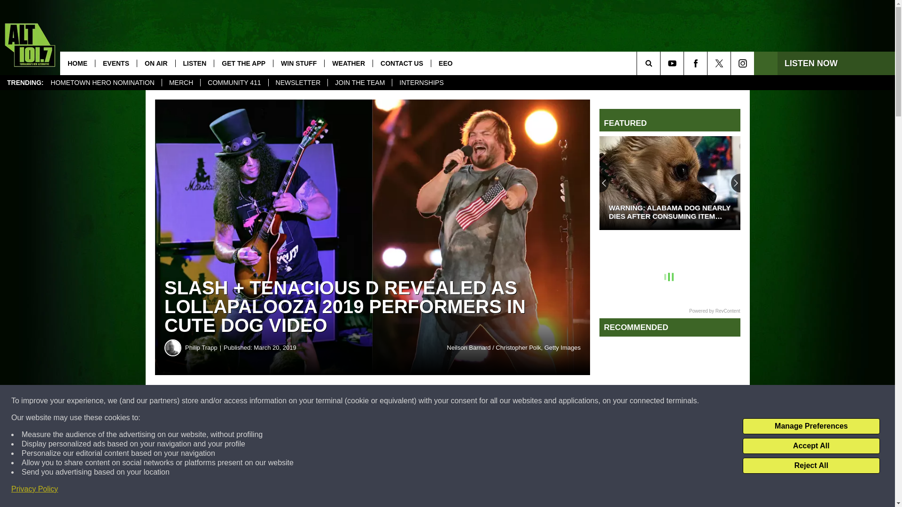  What do you see at coordinates (234, 83) in the screenshot?
I see `COMMUNITY 411` at bounding box center [234, 83].